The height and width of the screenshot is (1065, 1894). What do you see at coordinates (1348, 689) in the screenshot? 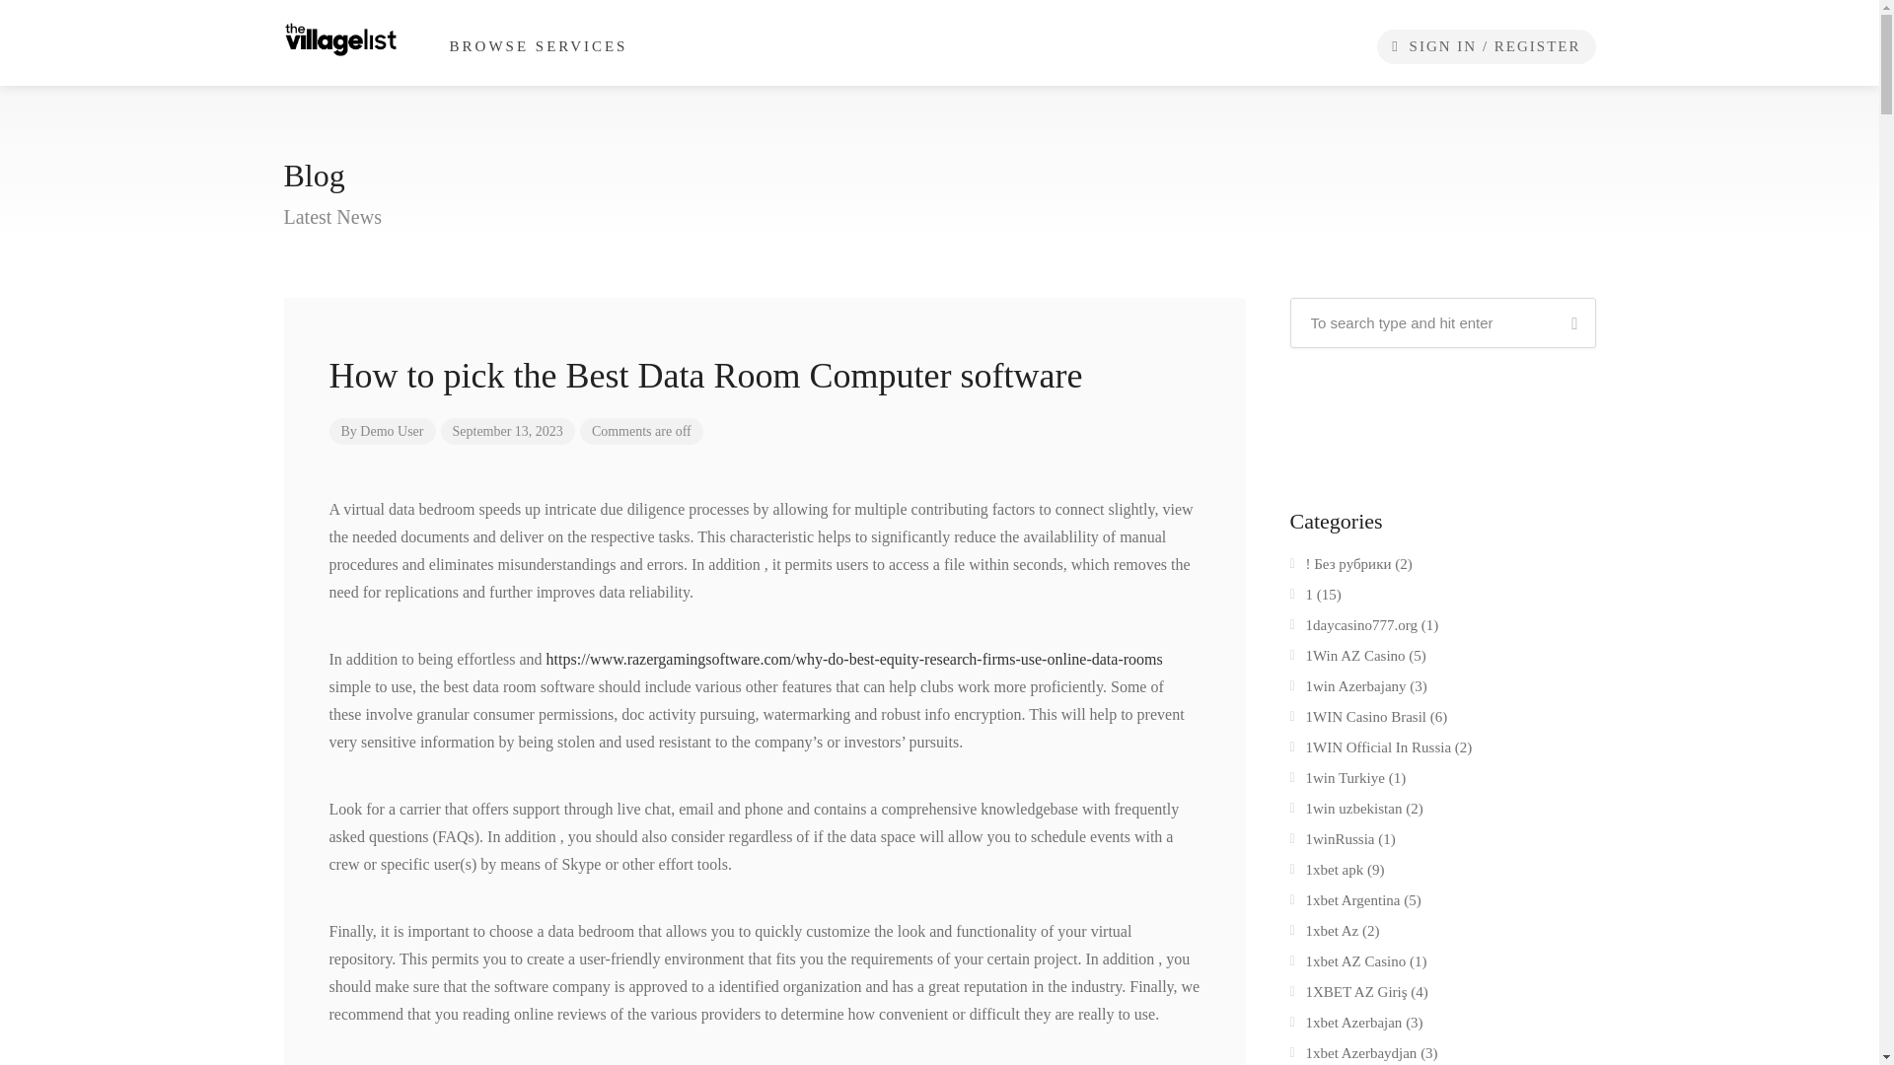
I see `1win Azerbajany` at bounding box center [1348, 689].